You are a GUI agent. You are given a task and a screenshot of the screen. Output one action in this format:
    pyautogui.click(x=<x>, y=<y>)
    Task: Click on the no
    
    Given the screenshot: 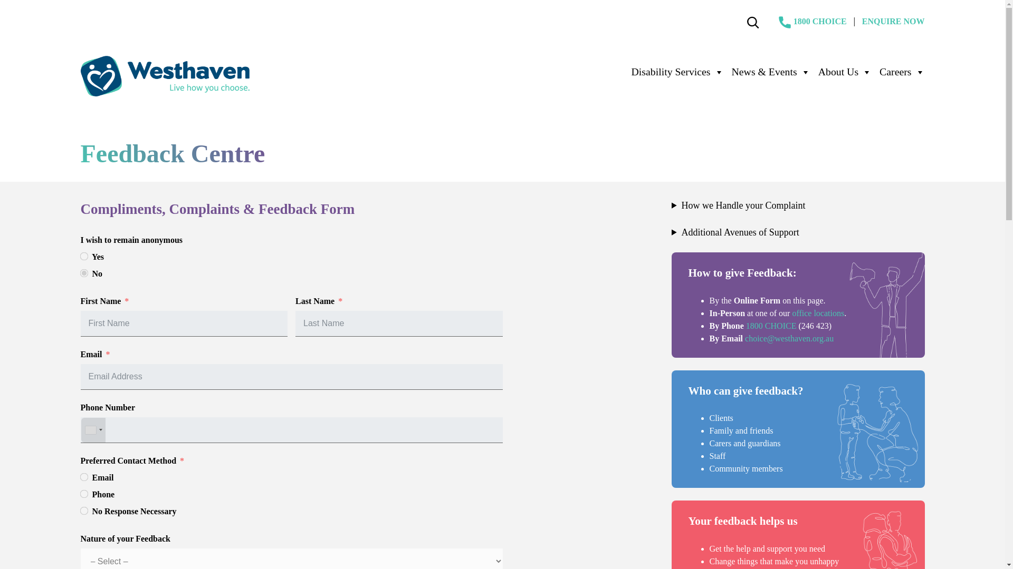 What is the action you would take?
    pyautogui.click(x=83, y=272)
    